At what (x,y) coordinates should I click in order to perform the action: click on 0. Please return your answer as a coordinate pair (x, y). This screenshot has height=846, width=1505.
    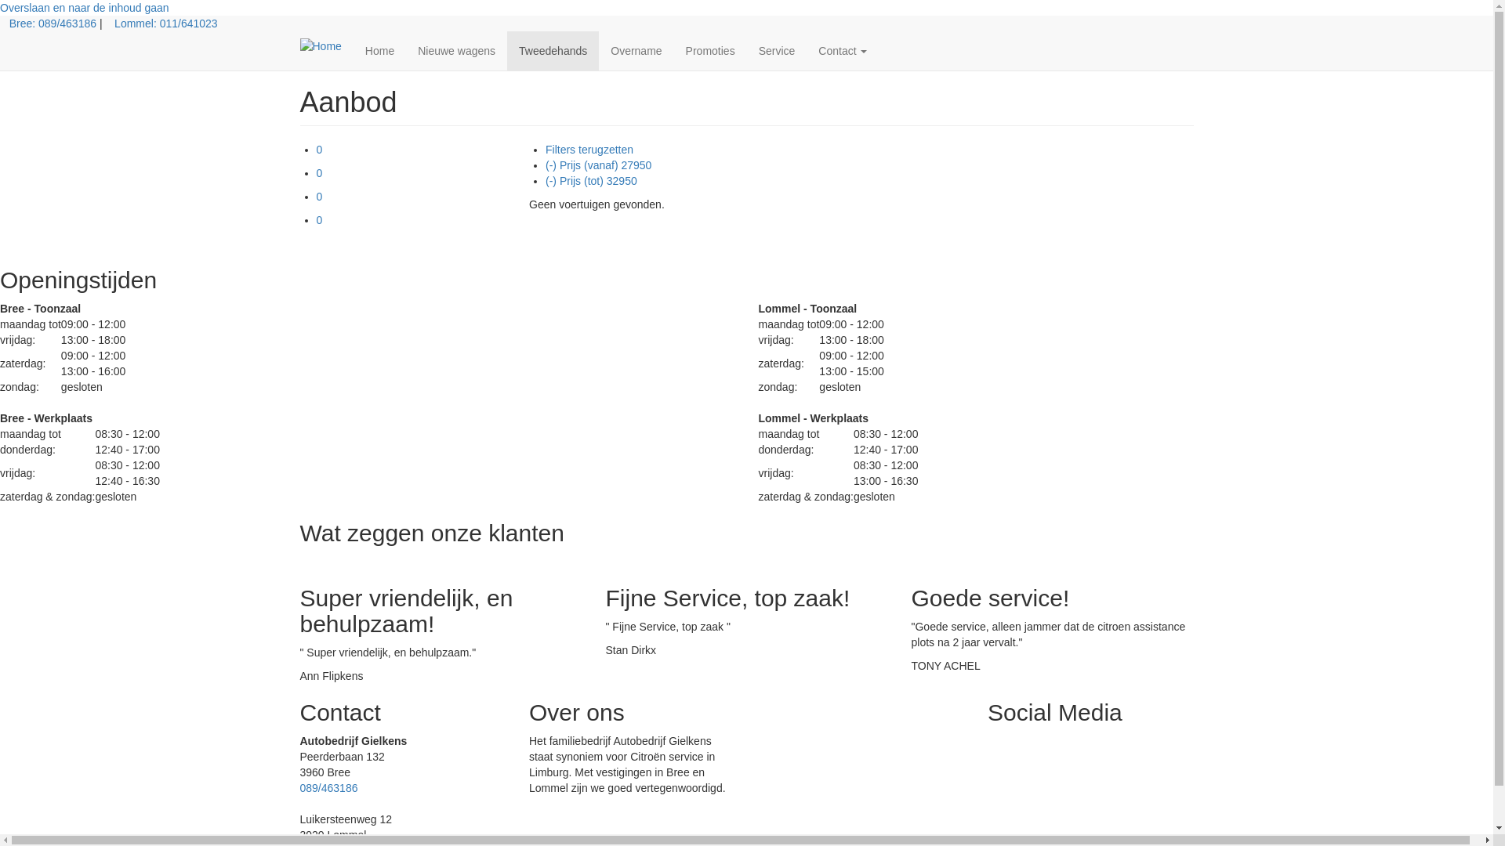
    Looking at the image, I should click on (320, 220).